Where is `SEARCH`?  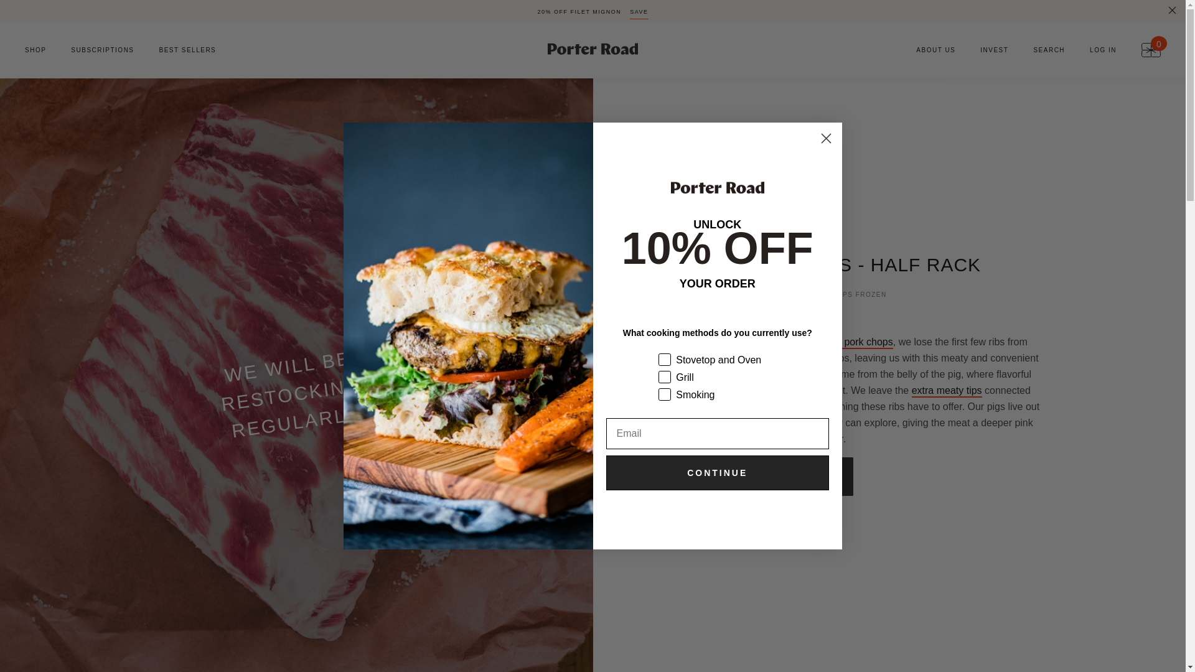
SEARCH is located at coordinates (1049, 50).